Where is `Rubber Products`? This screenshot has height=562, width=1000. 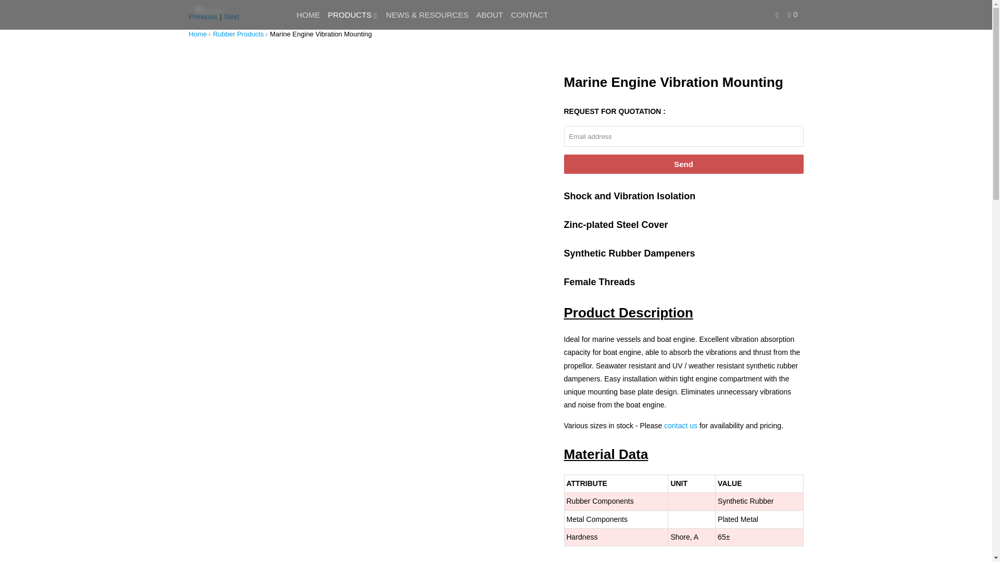
Rubber Products is located at coordinates (238, 34).